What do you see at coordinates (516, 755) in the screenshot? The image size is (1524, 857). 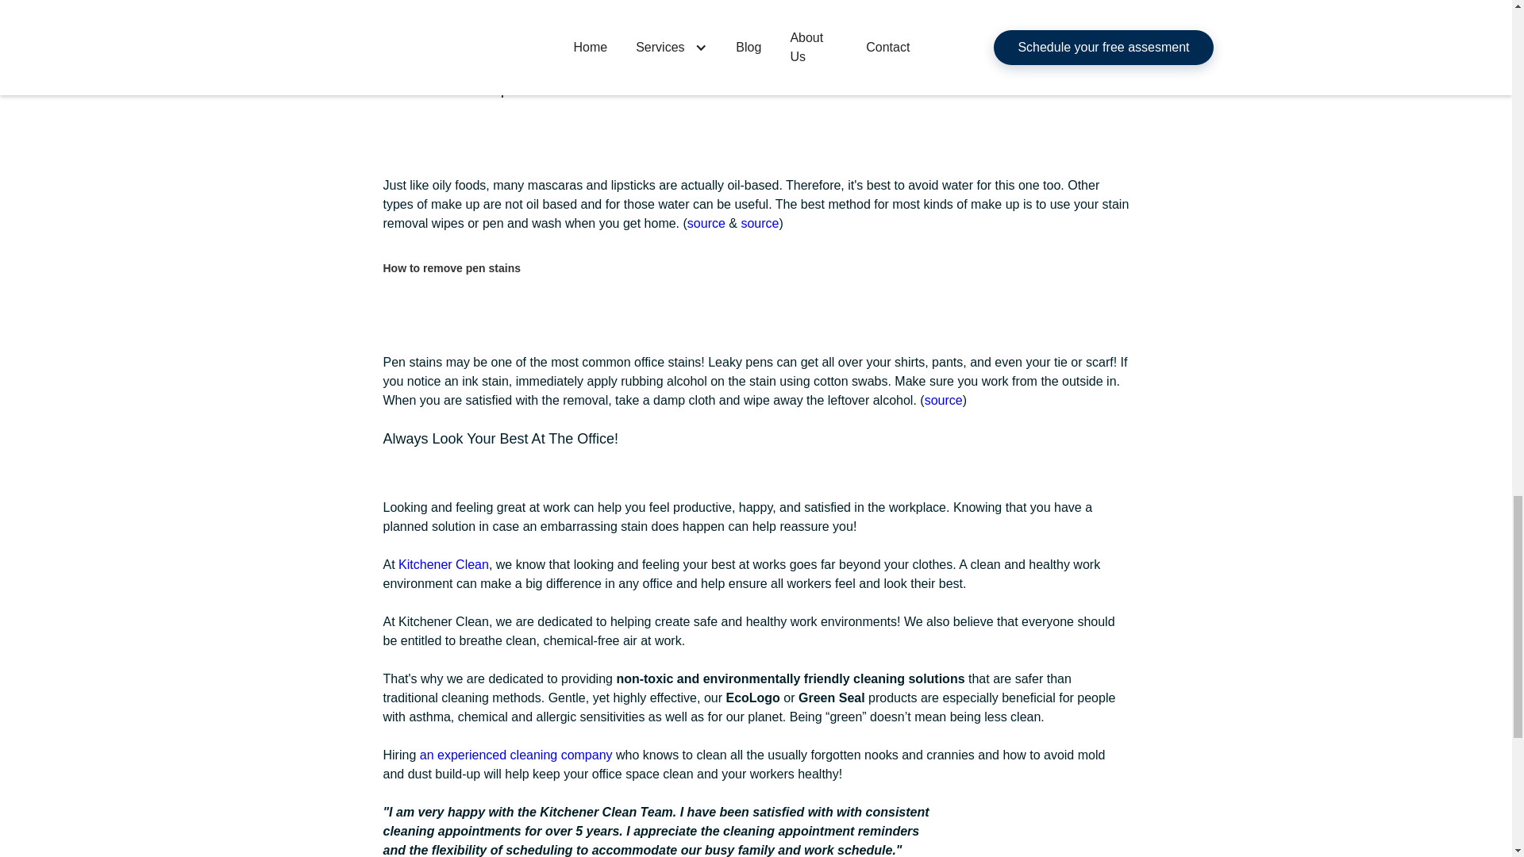 I see `an experienced cleaning company` at bounding box center [516, 755].